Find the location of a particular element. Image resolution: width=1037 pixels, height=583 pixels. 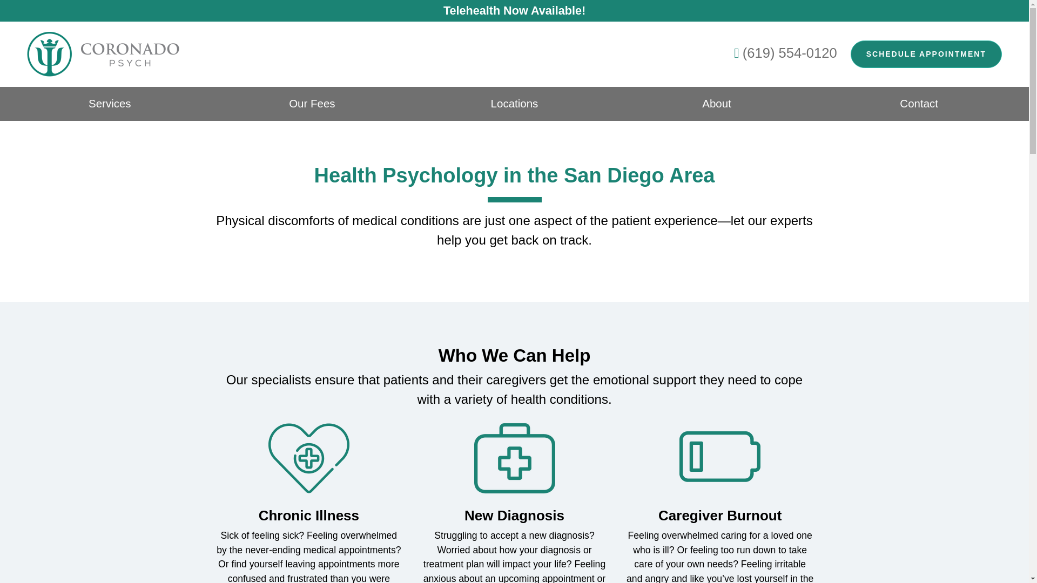

Our Fees is located at coordinates (312, 104).